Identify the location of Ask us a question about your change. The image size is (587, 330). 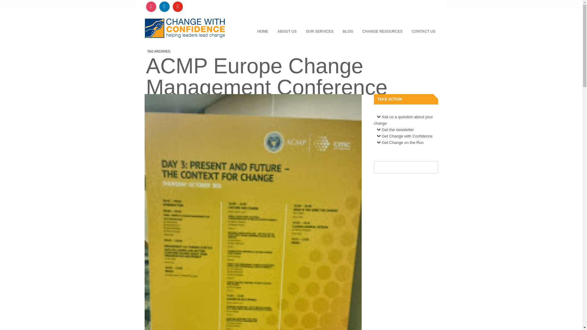
(403, 122).